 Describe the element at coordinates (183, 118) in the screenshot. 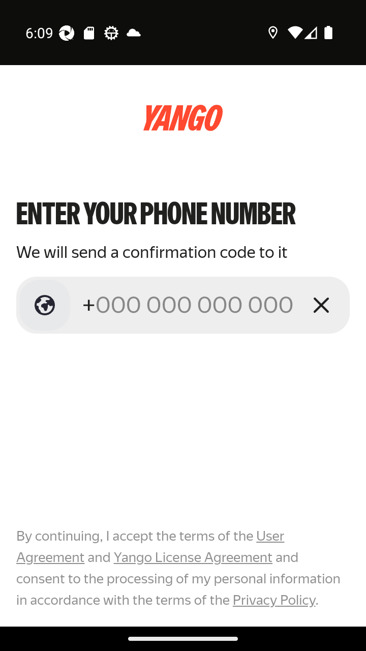

I see `logo` at that location.